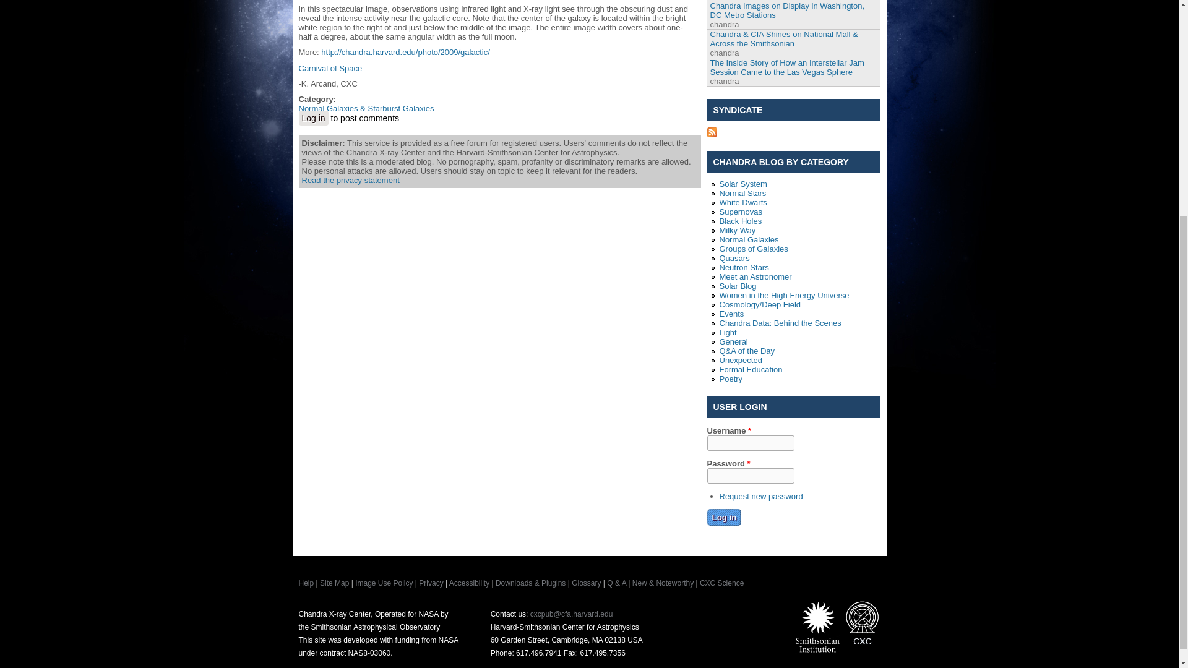 The width and height of the screenshot is (1188, 668). Describe the element at coordinates (742, 184) in the screenshot. I see `Solar System` at that location.